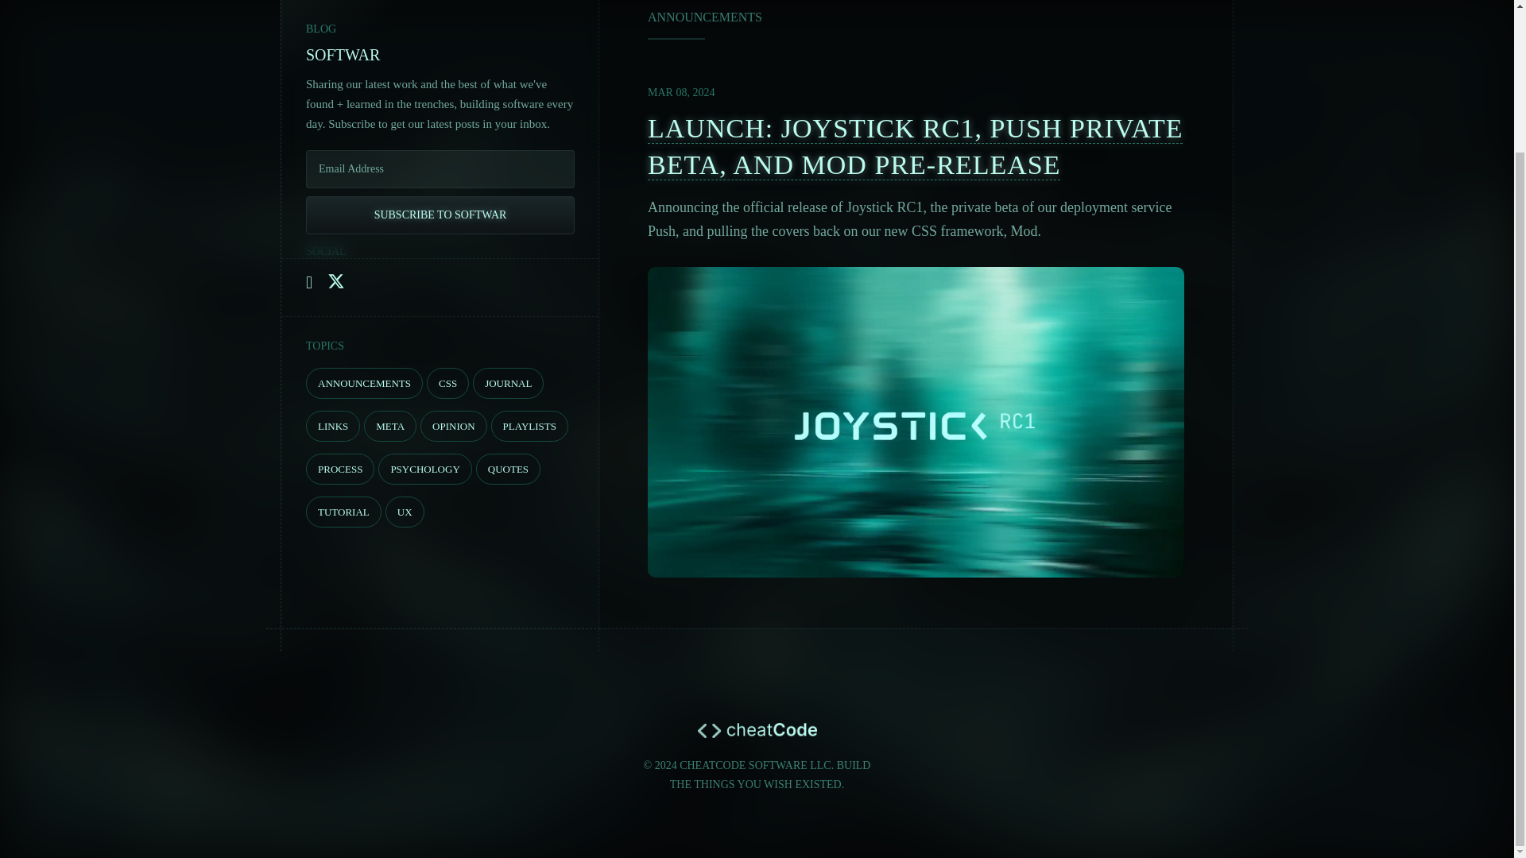  What do you see at coordinates (340, 469) in the screenshot?
I see `PROCESS` at bounding box center [340, 469].